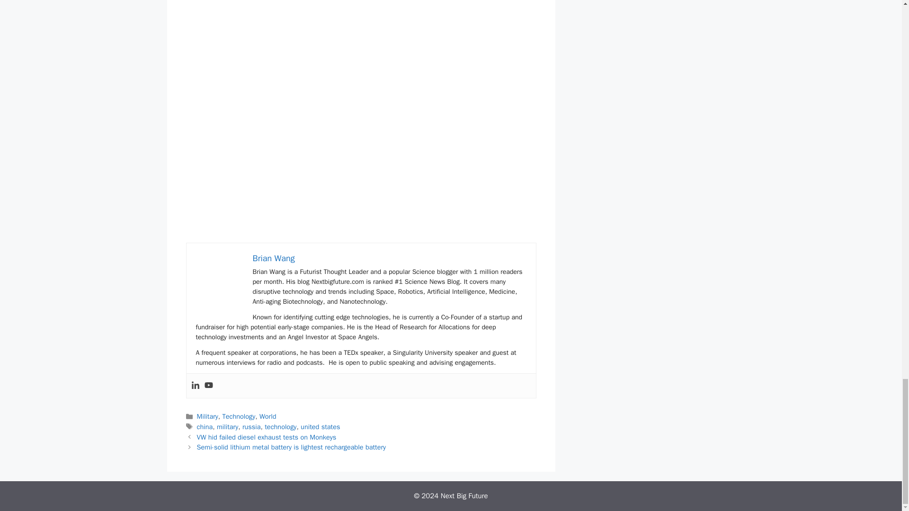 This screenshot has width=909, height=511. Describe the element at coordinates (280, 427) in the screenshot. I see `technology` at that location.